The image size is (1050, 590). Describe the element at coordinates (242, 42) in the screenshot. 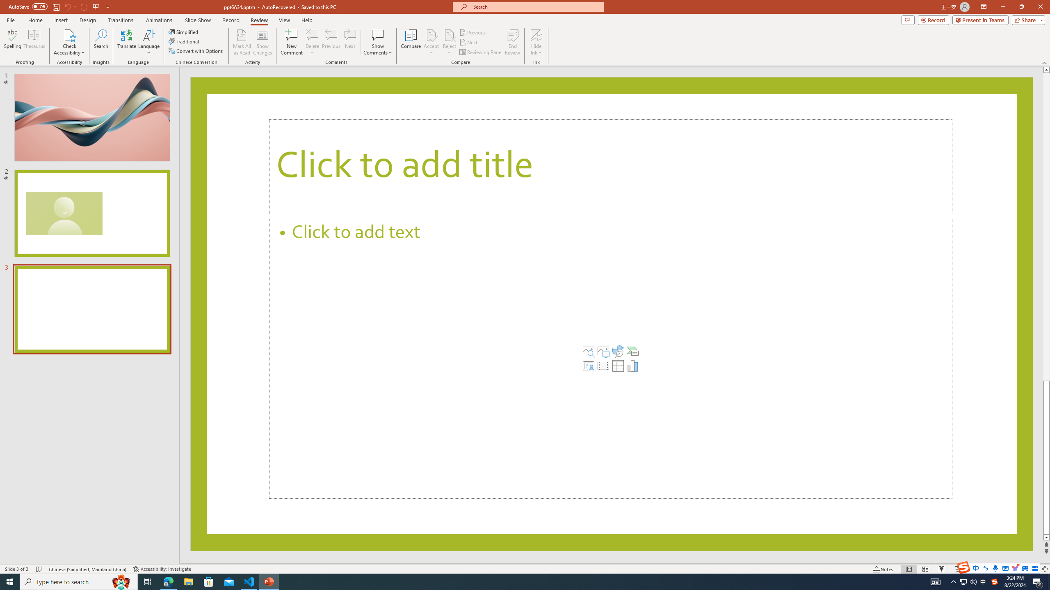

I see `Mark All as Read` at that location.